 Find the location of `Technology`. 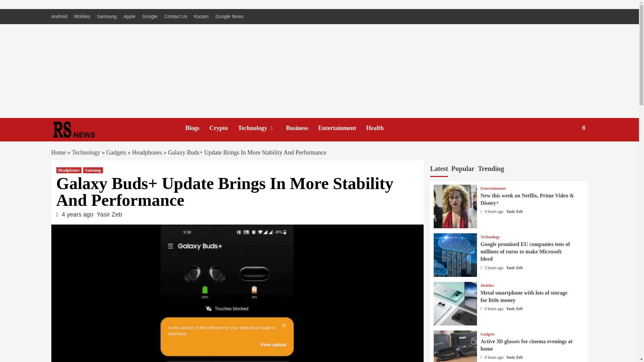

Technology is located at coordinates (262, 128).